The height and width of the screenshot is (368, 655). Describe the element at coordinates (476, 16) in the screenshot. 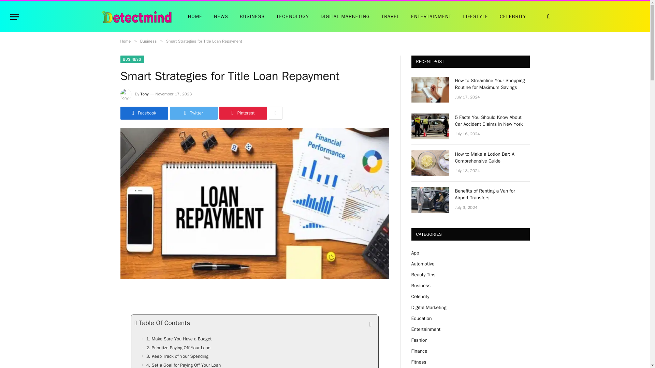

I see `LIFESTYLE` at that location.